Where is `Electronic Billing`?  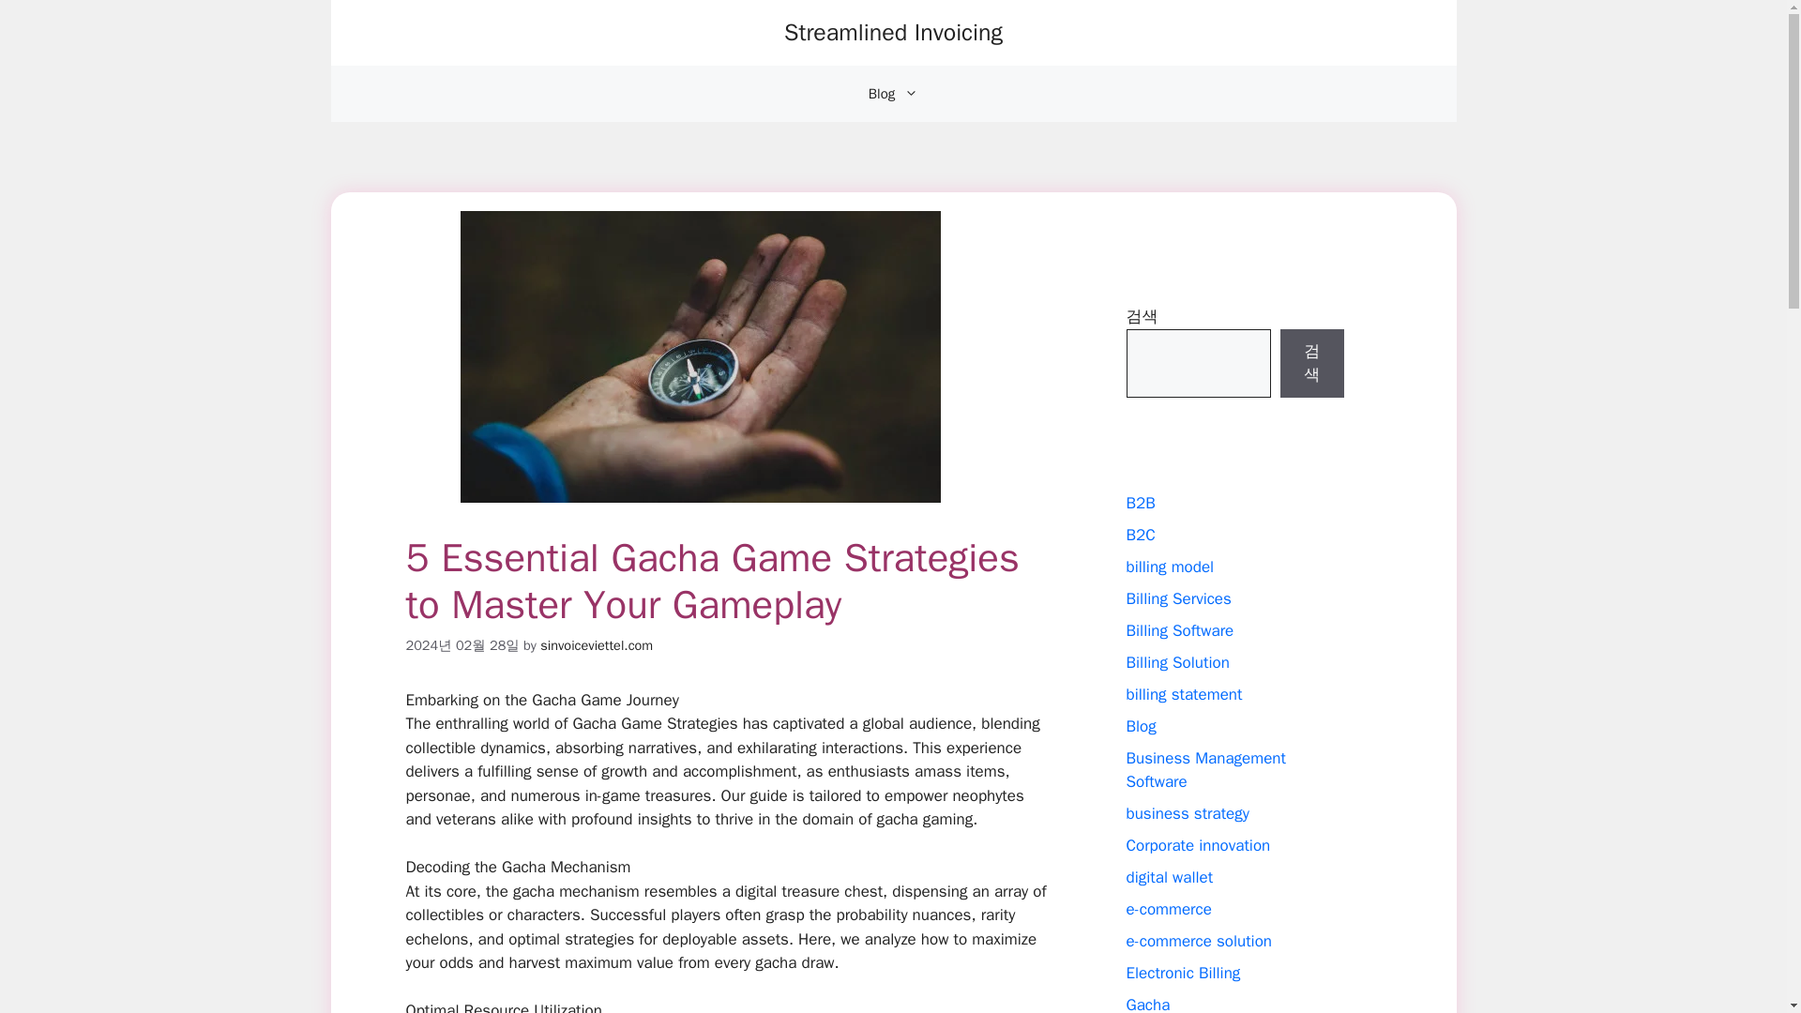 Electronic Billing is located at coordinates (1183, 973).